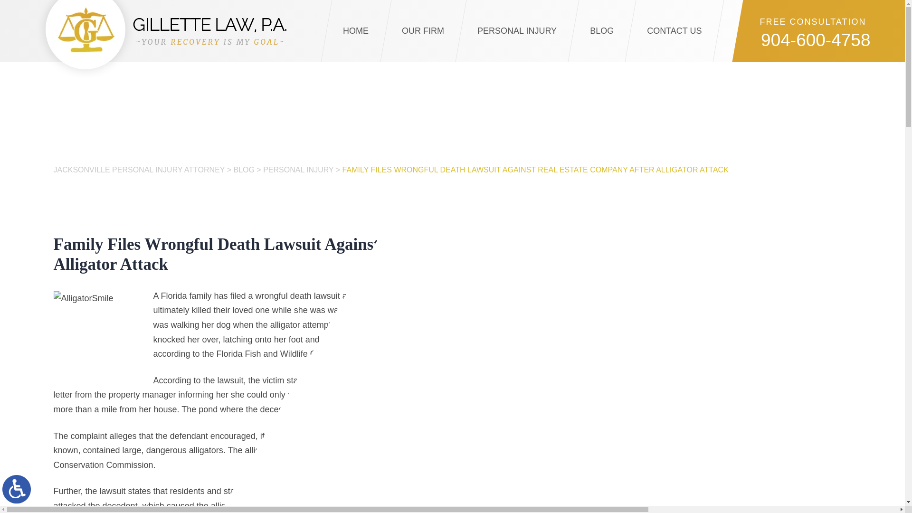  Describe the element at coordinates (355, 30) in the screenshot. I see `HOME` at that location.